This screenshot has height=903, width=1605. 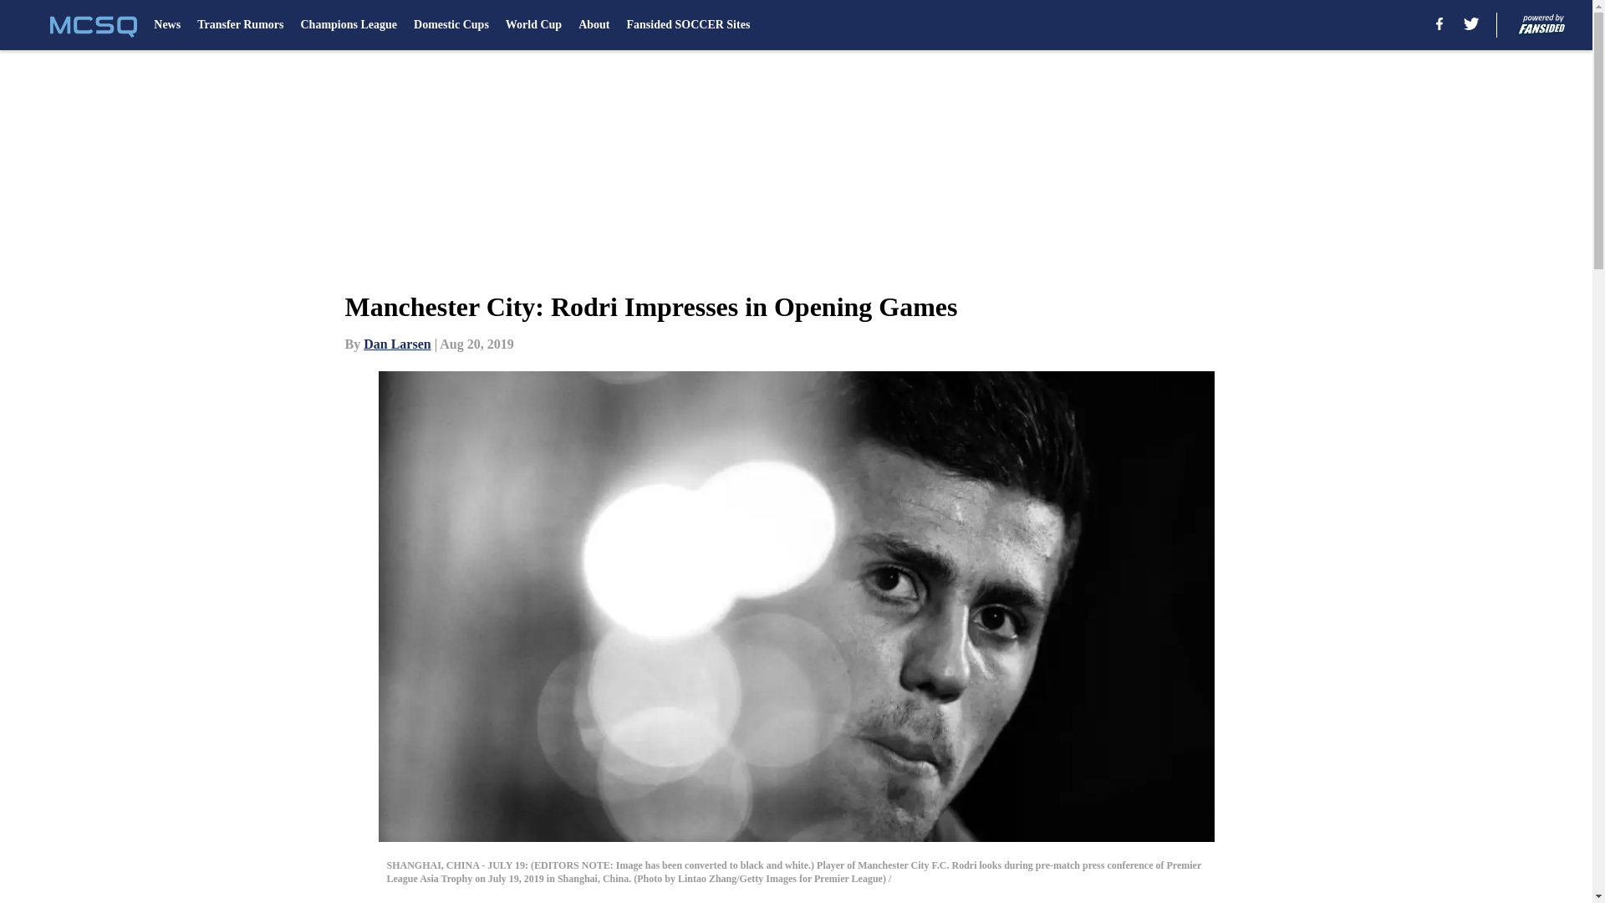 What do you see at coordinates (396, 344) in the screenshot?
I see `Dan Larsen` at bounding box center [396, 344].